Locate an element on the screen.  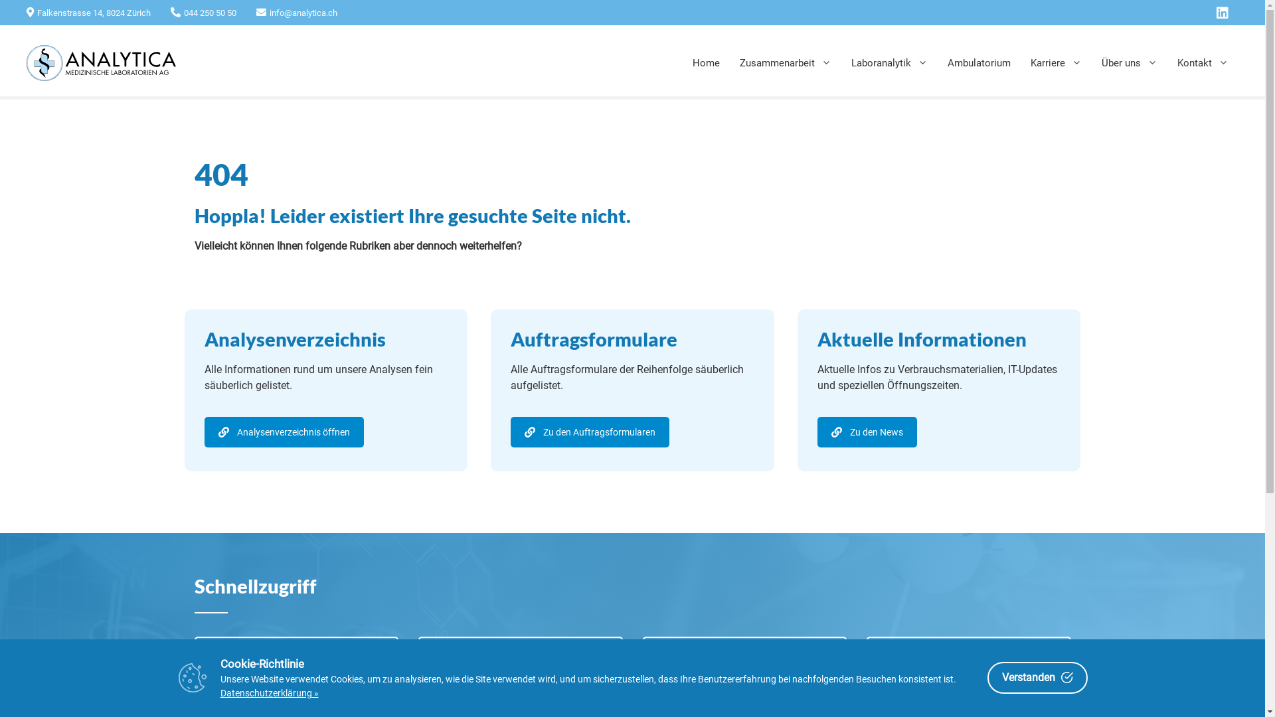
Weiterbildung is located at coordinates (745, 656).